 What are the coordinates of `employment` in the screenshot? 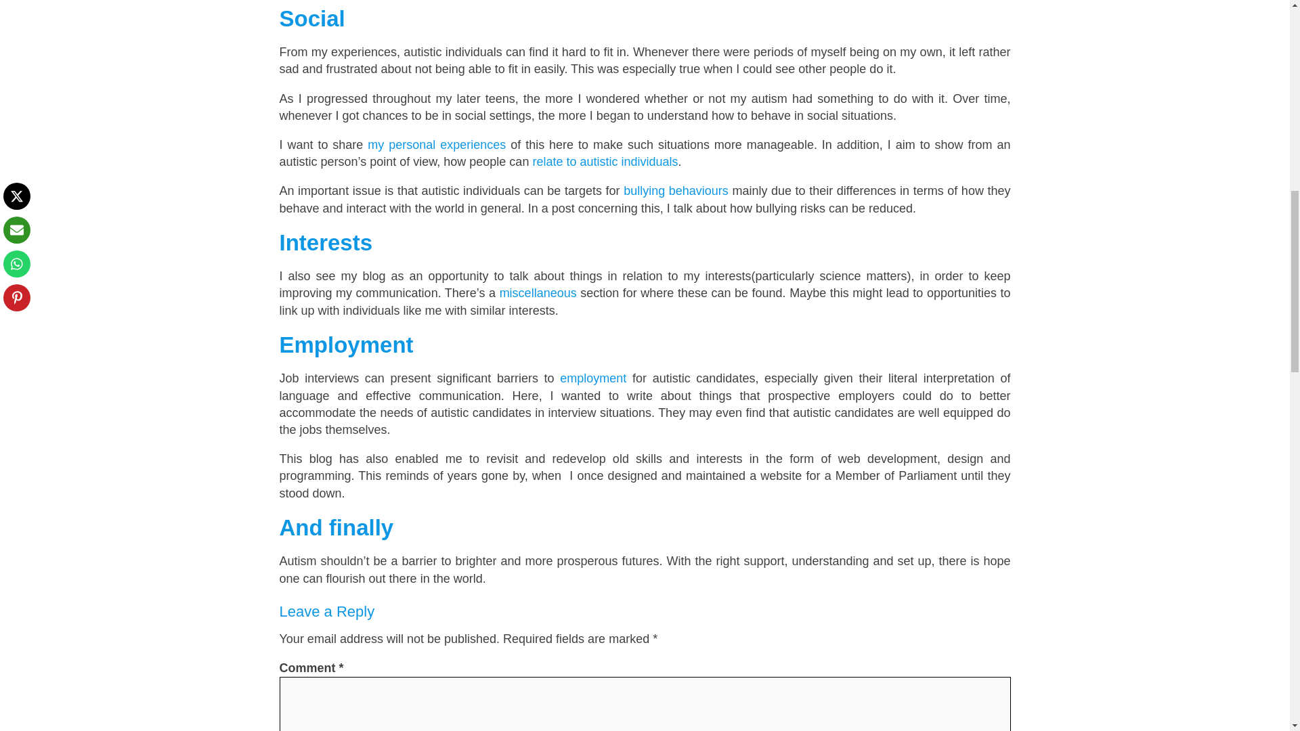 It's located at (593, 378).